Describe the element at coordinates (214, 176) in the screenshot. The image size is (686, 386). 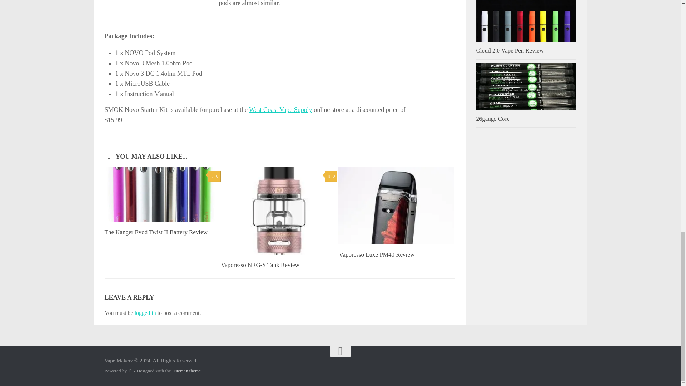
I see `0` at that location.